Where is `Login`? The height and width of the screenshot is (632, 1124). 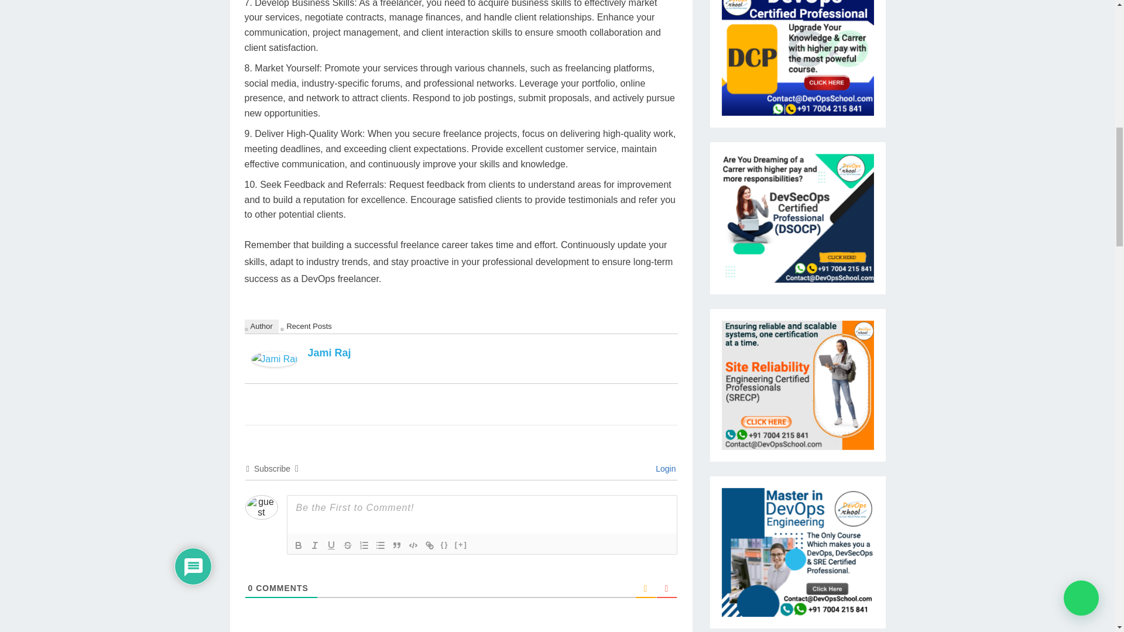
Login is located at coordinates (663, 468).